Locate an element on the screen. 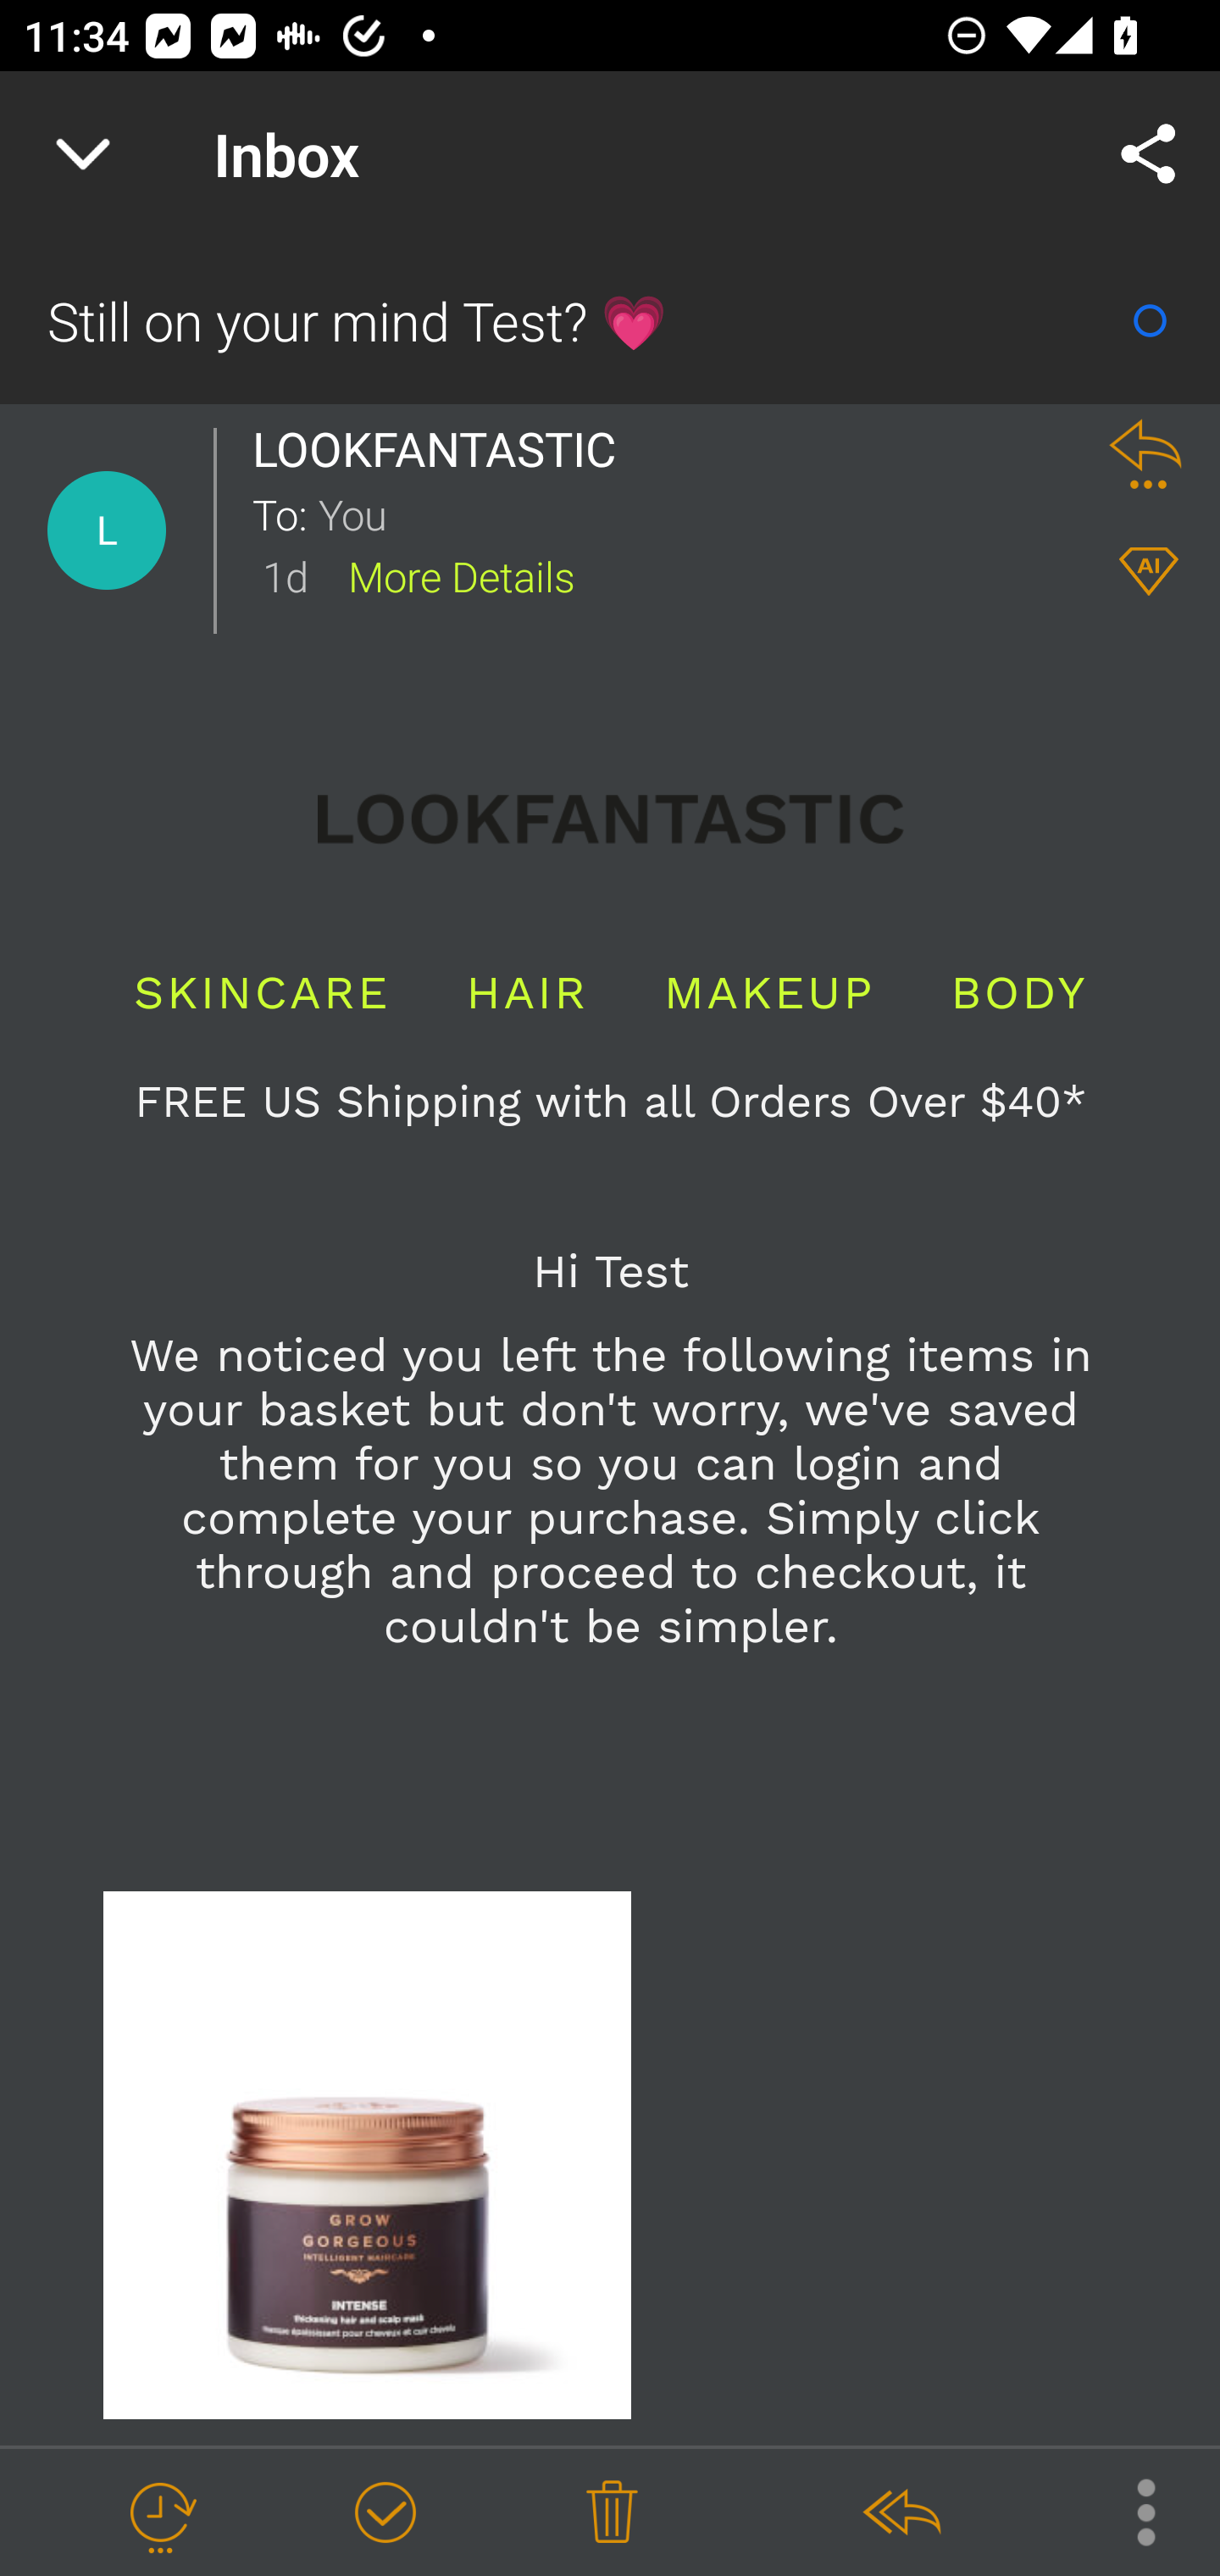 The width and height of the screenshot is (1220, 2576). Contact Details is located at coordinates (107, 530).